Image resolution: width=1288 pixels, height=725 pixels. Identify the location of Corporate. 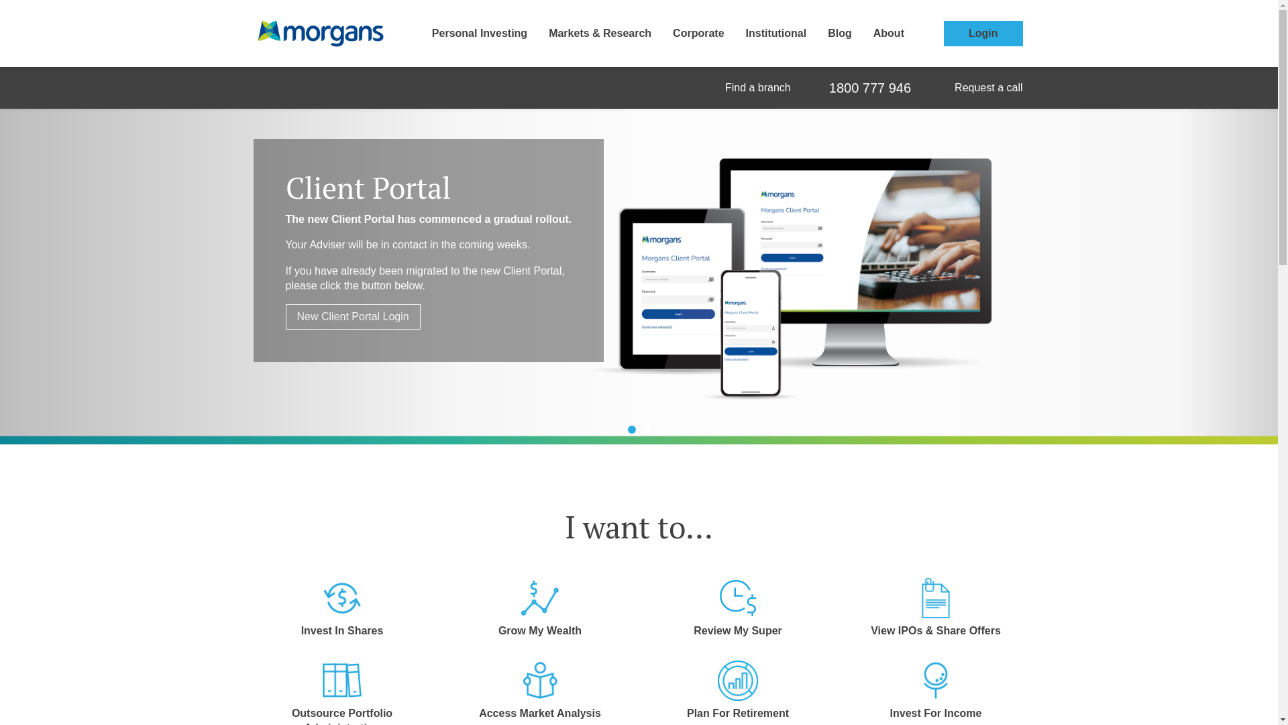
(698, 34).